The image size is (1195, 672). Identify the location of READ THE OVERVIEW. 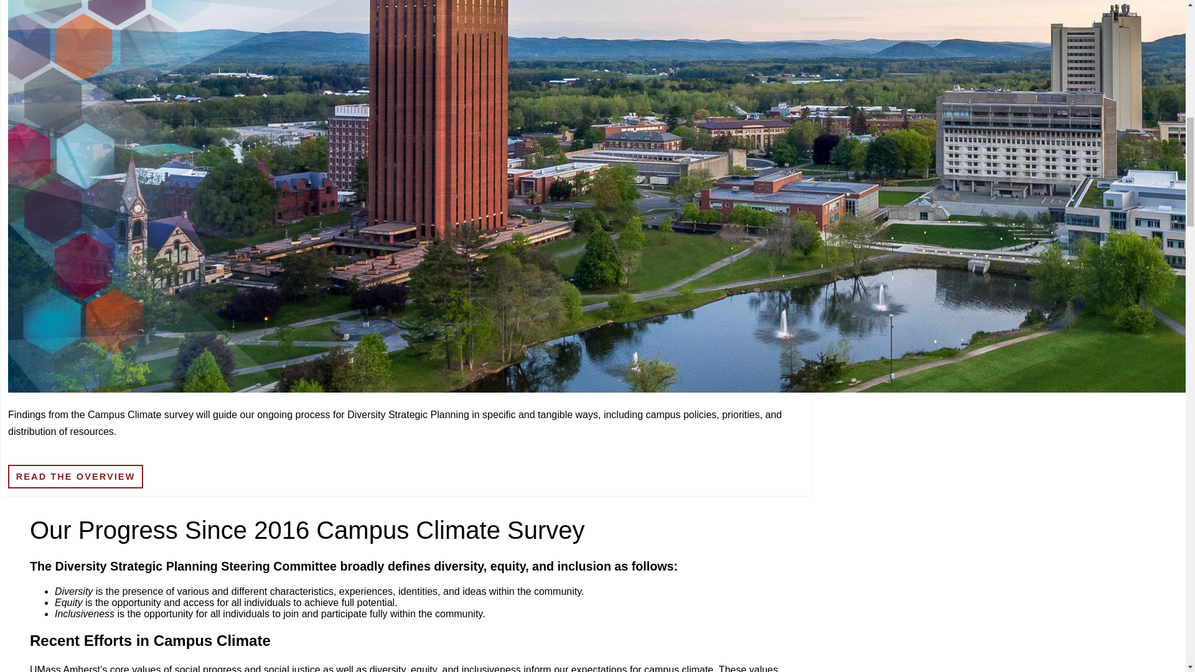
(76, 477).